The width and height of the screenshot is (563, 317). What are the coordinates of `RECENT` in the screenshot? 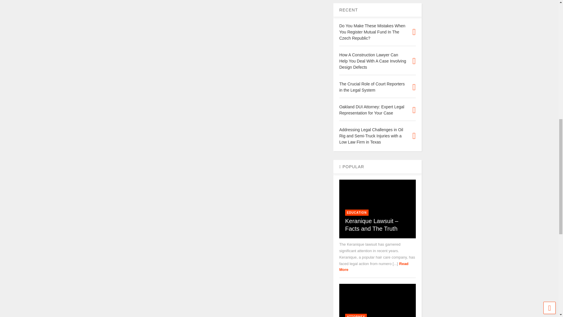 It's located at (349, 10).